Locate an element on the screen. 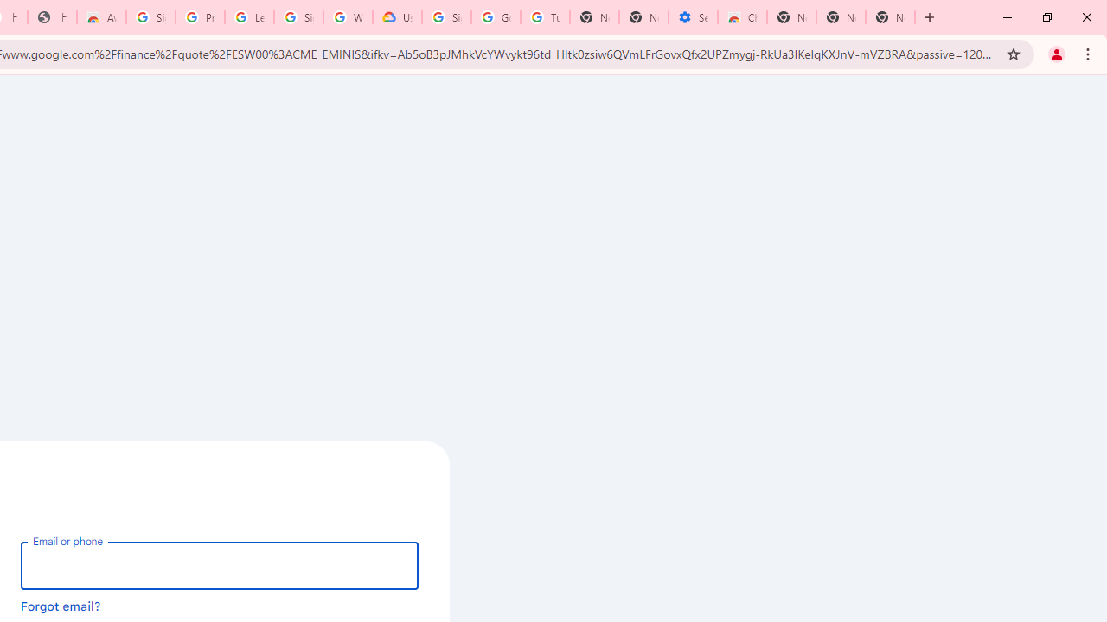 This screenshot has width=1107, height=622. New Tab is located at coordinates (792, 17).